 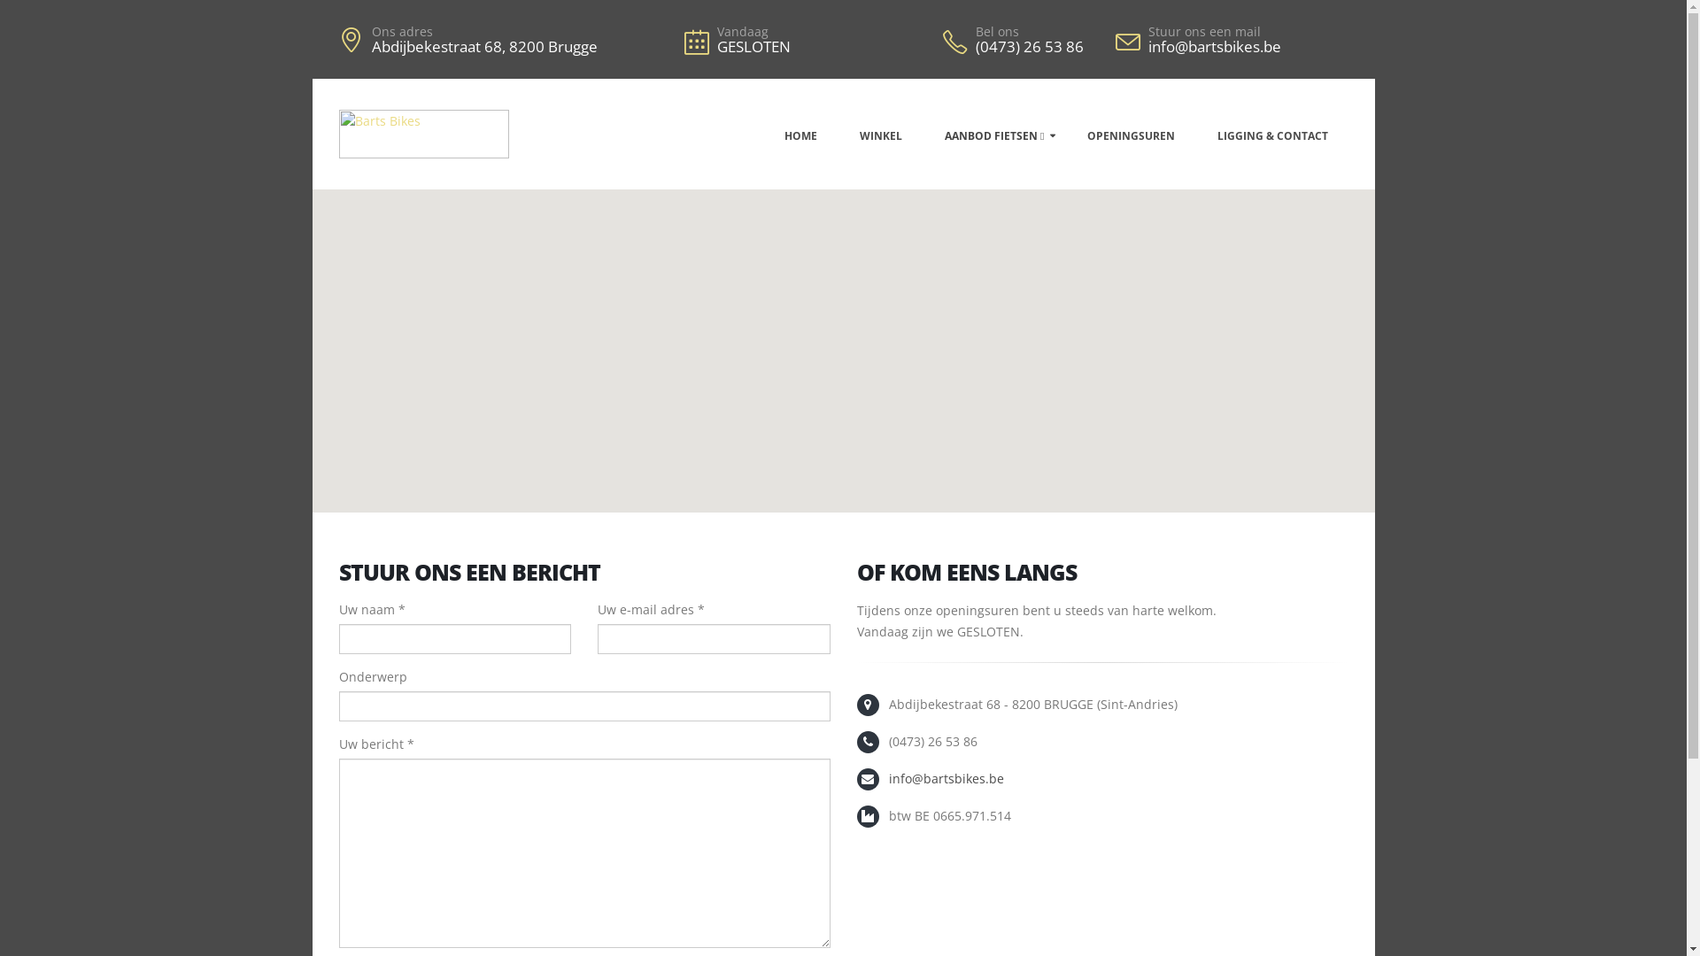 I want to click on info@bartsbikes.be, so click(x=1232, y=47).